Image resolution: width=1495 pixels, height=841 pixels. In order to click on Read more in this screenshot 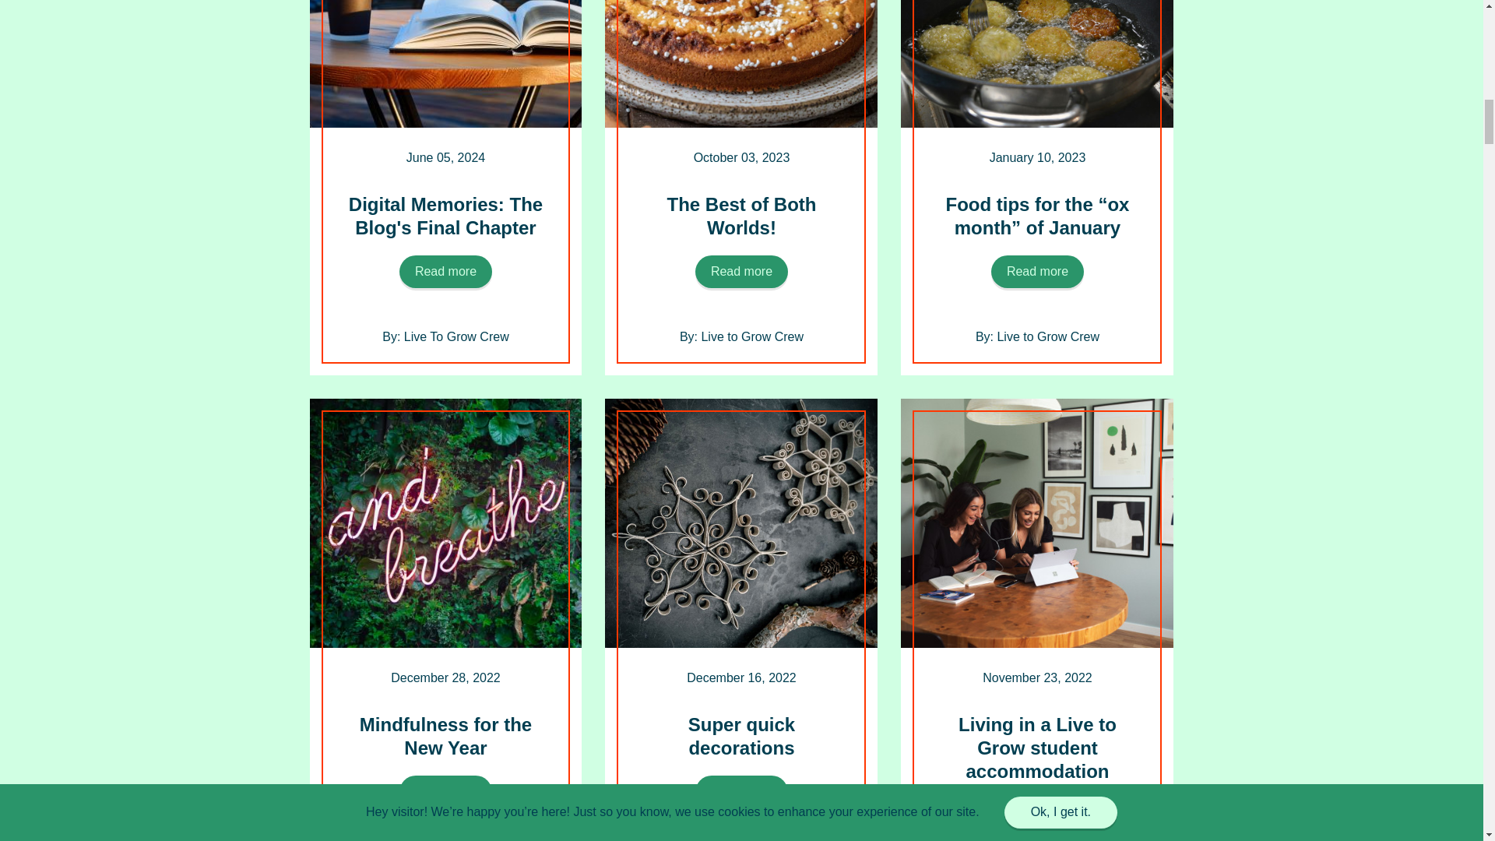, I will do `click(445, 791)`.